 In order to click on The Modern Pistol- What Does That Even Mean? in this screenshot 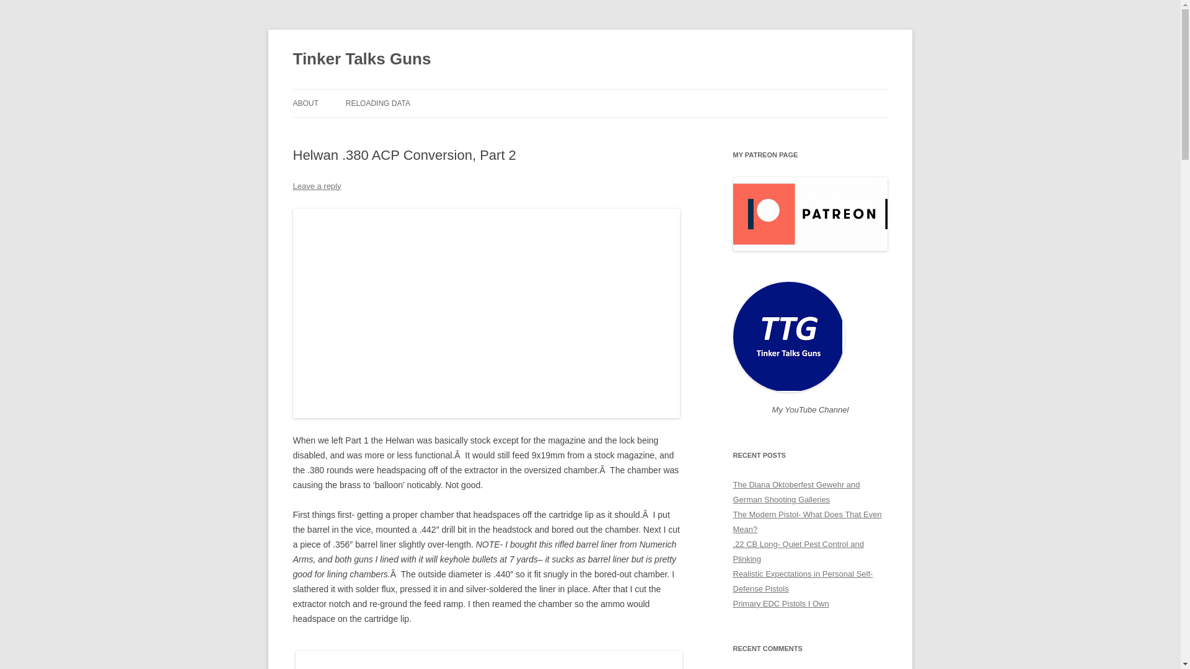, I will do `click(807, 522)`.